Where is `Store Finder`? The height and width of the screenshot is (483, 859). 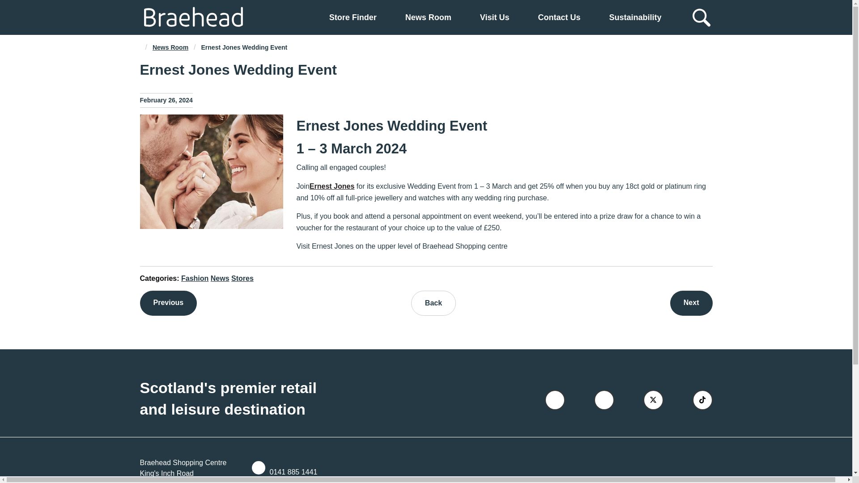 Store Finder is located at coordinates (353, 17).